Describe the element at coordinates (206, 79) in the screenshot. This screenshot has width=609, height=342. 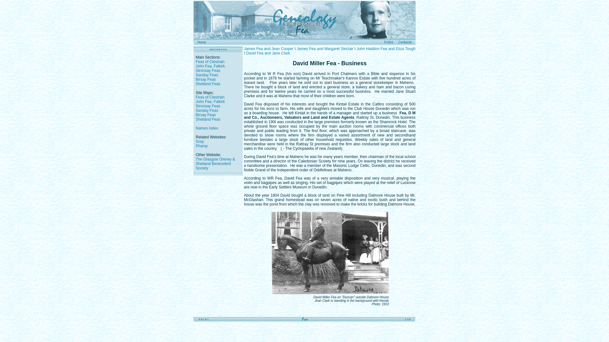
I see `Birsay Feas` at that location.